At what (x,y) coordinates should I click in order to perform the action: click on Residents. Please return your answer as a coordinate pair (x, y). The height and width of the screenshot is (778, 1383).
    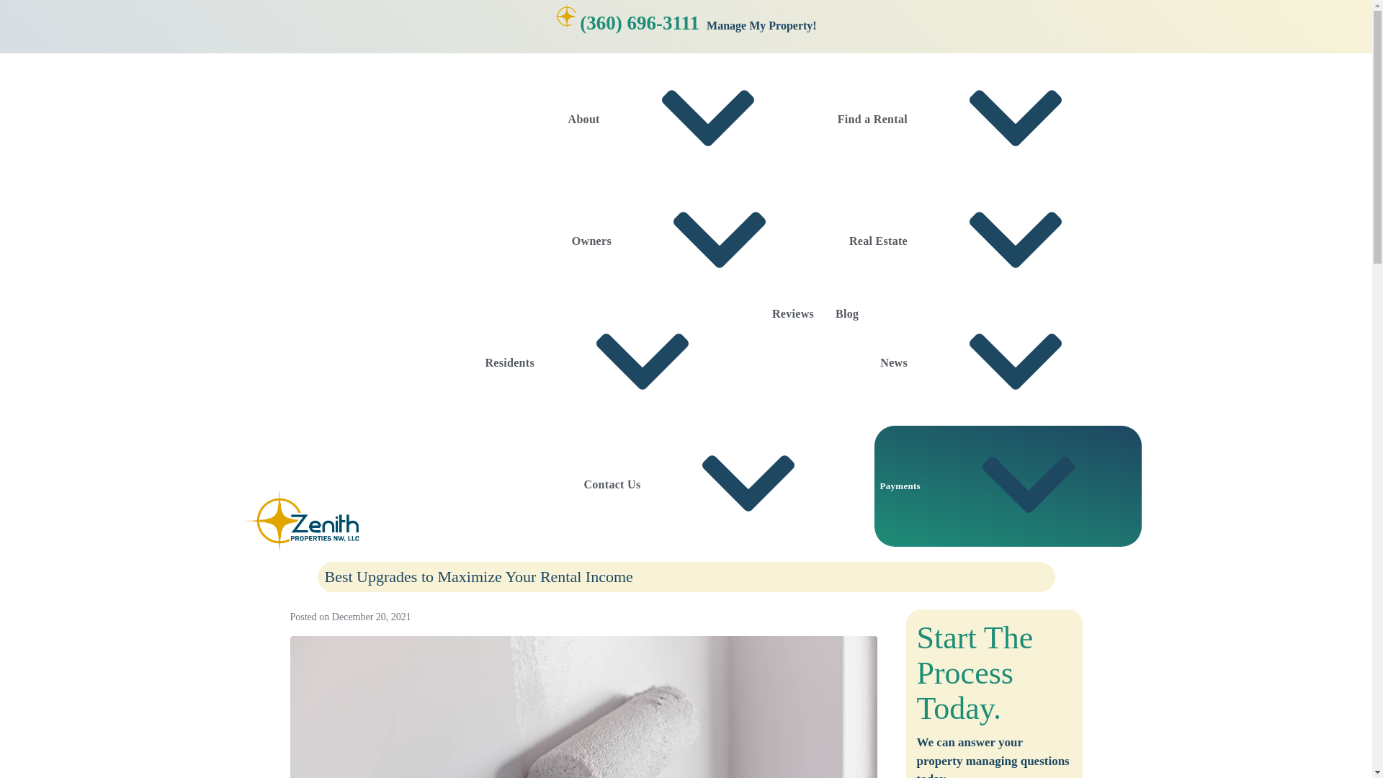
    Looking at the image, I should click on (617, 365).